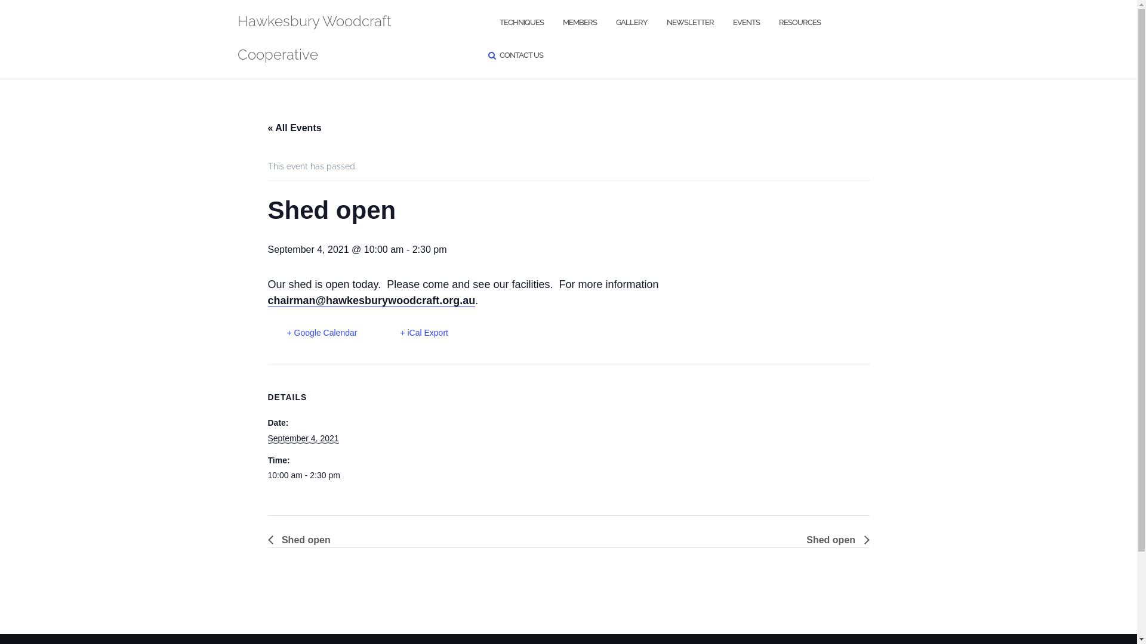  What do you see at coordinates (834, 540) in the screenshot?
I see `Shed open` at bounding box center [834, 540].